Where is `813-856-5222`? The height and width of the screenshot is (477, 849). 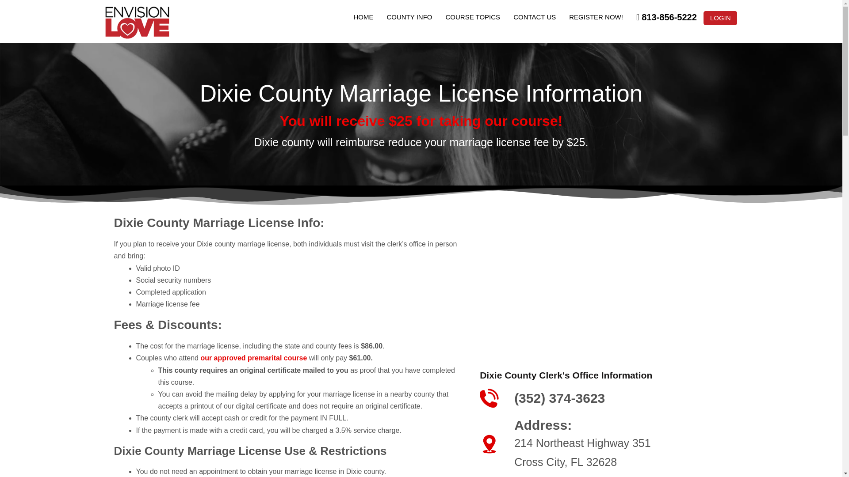 813-856-5222 is located at coordinates (667, 17).